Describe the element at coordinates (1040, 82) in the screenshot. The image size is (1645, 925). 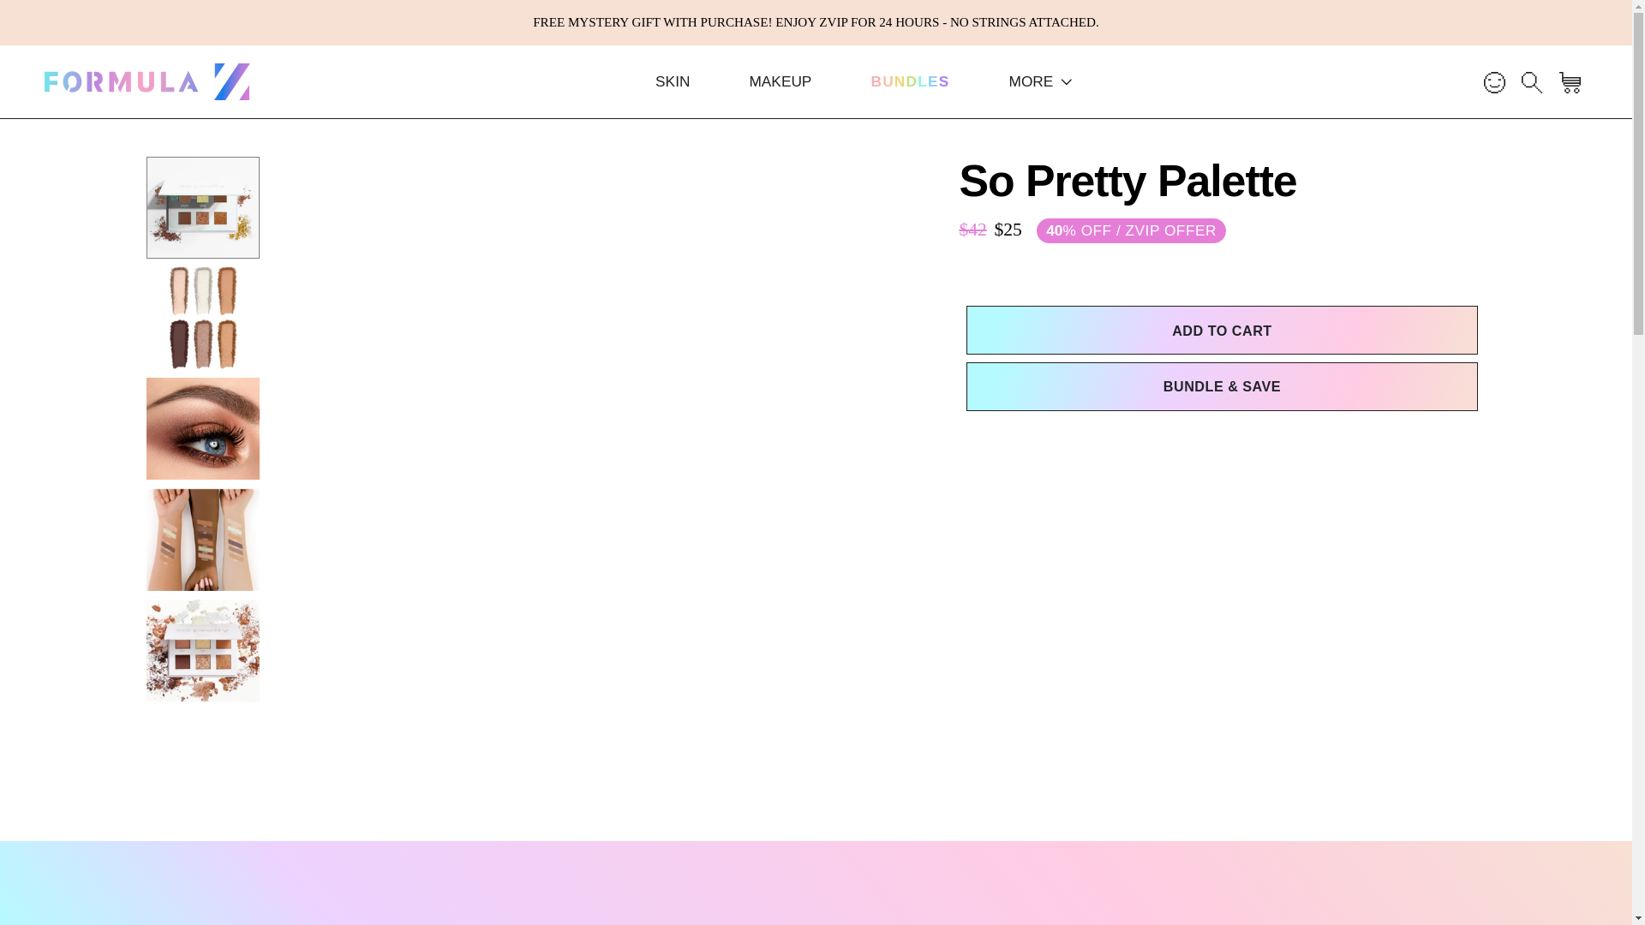
I see `More` at that location.